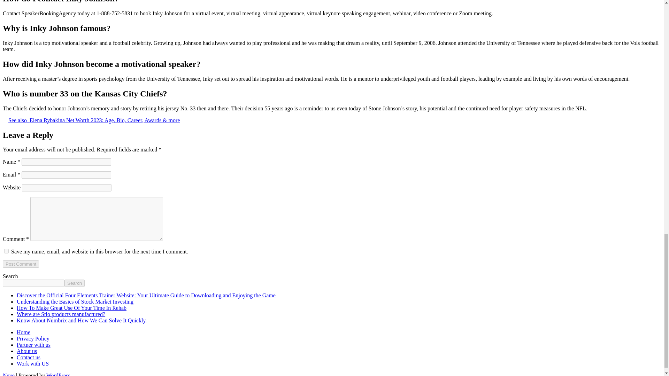  What do you see at coordinates (82, 320) in the screenshot?
I see `Know About Numbrix and How We Can Solve It Quickly.` at bounding box center [82, 320].